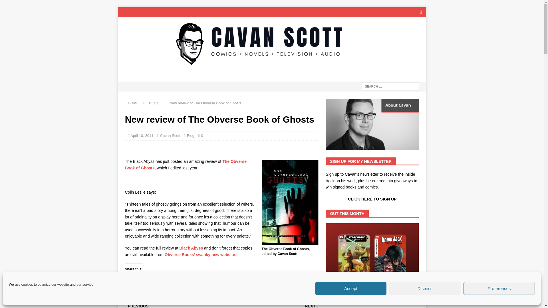 The width and height of the screenshot is (548, 308). What do you see at coordinates (425, 288) in the screenshot?
I see `Dismiss` at bounding box center [425, 288].